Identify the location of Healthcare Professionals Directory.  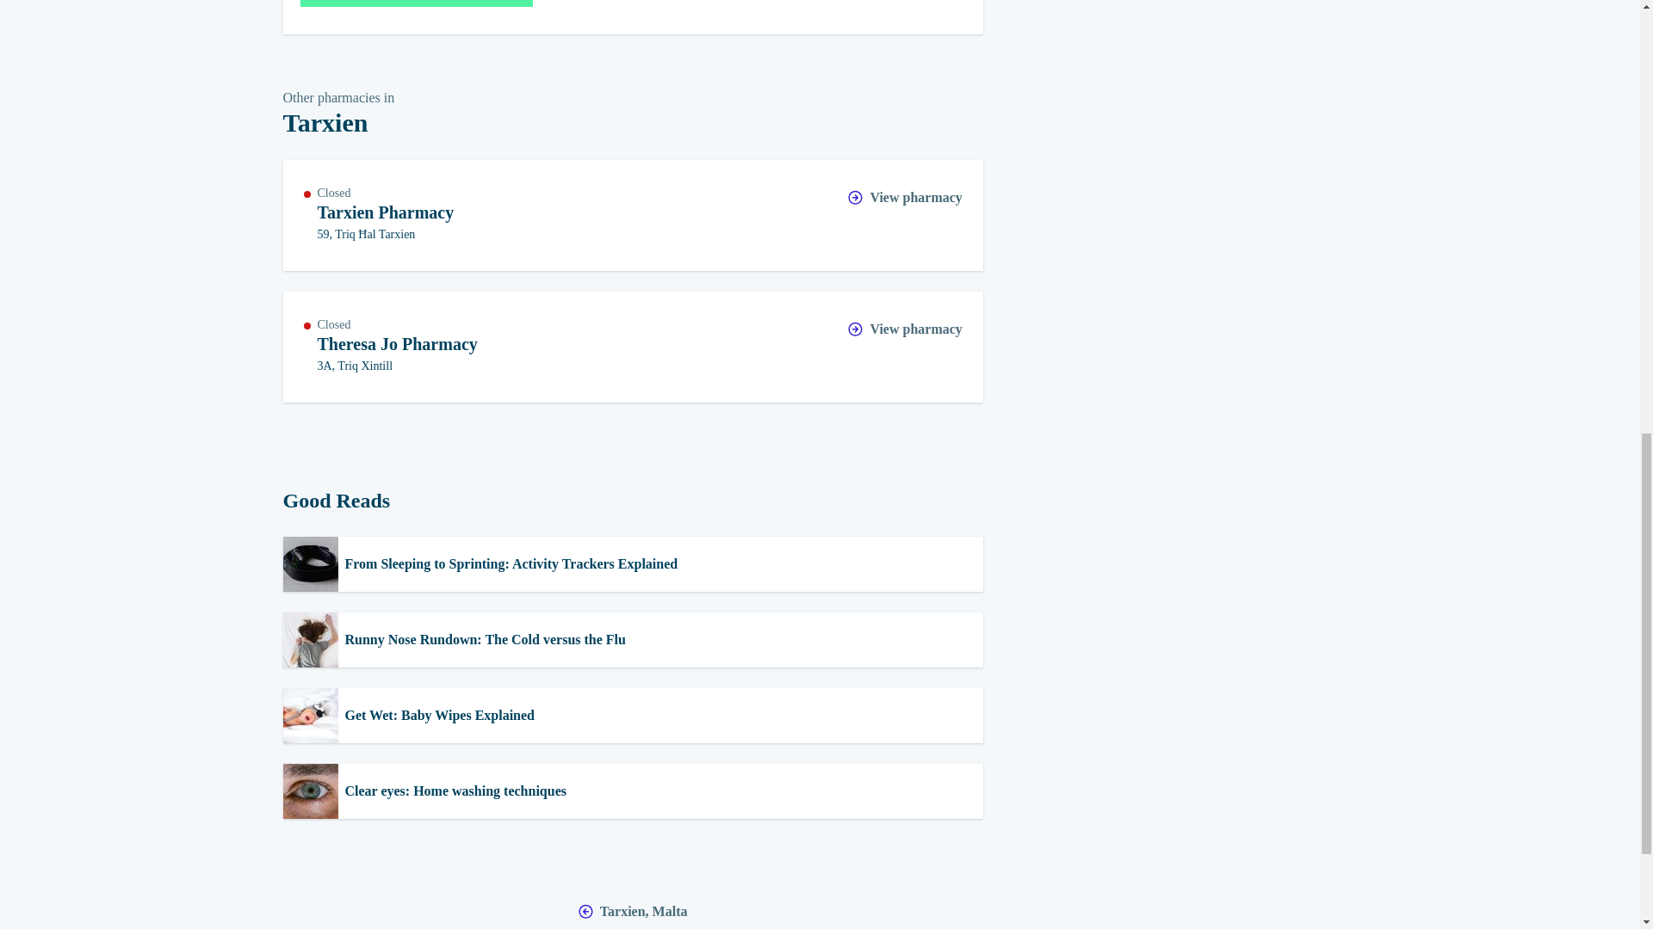
(415, 3).